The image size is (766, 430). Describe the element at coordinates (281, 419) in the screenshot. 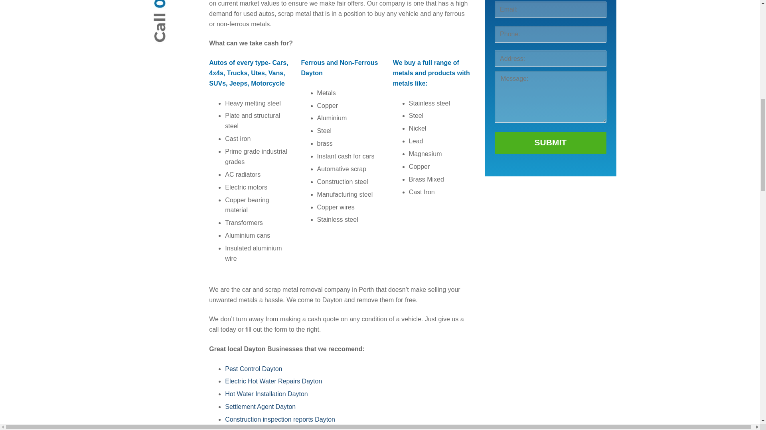

I see `Construction inspection reports Dayton ` at that location.